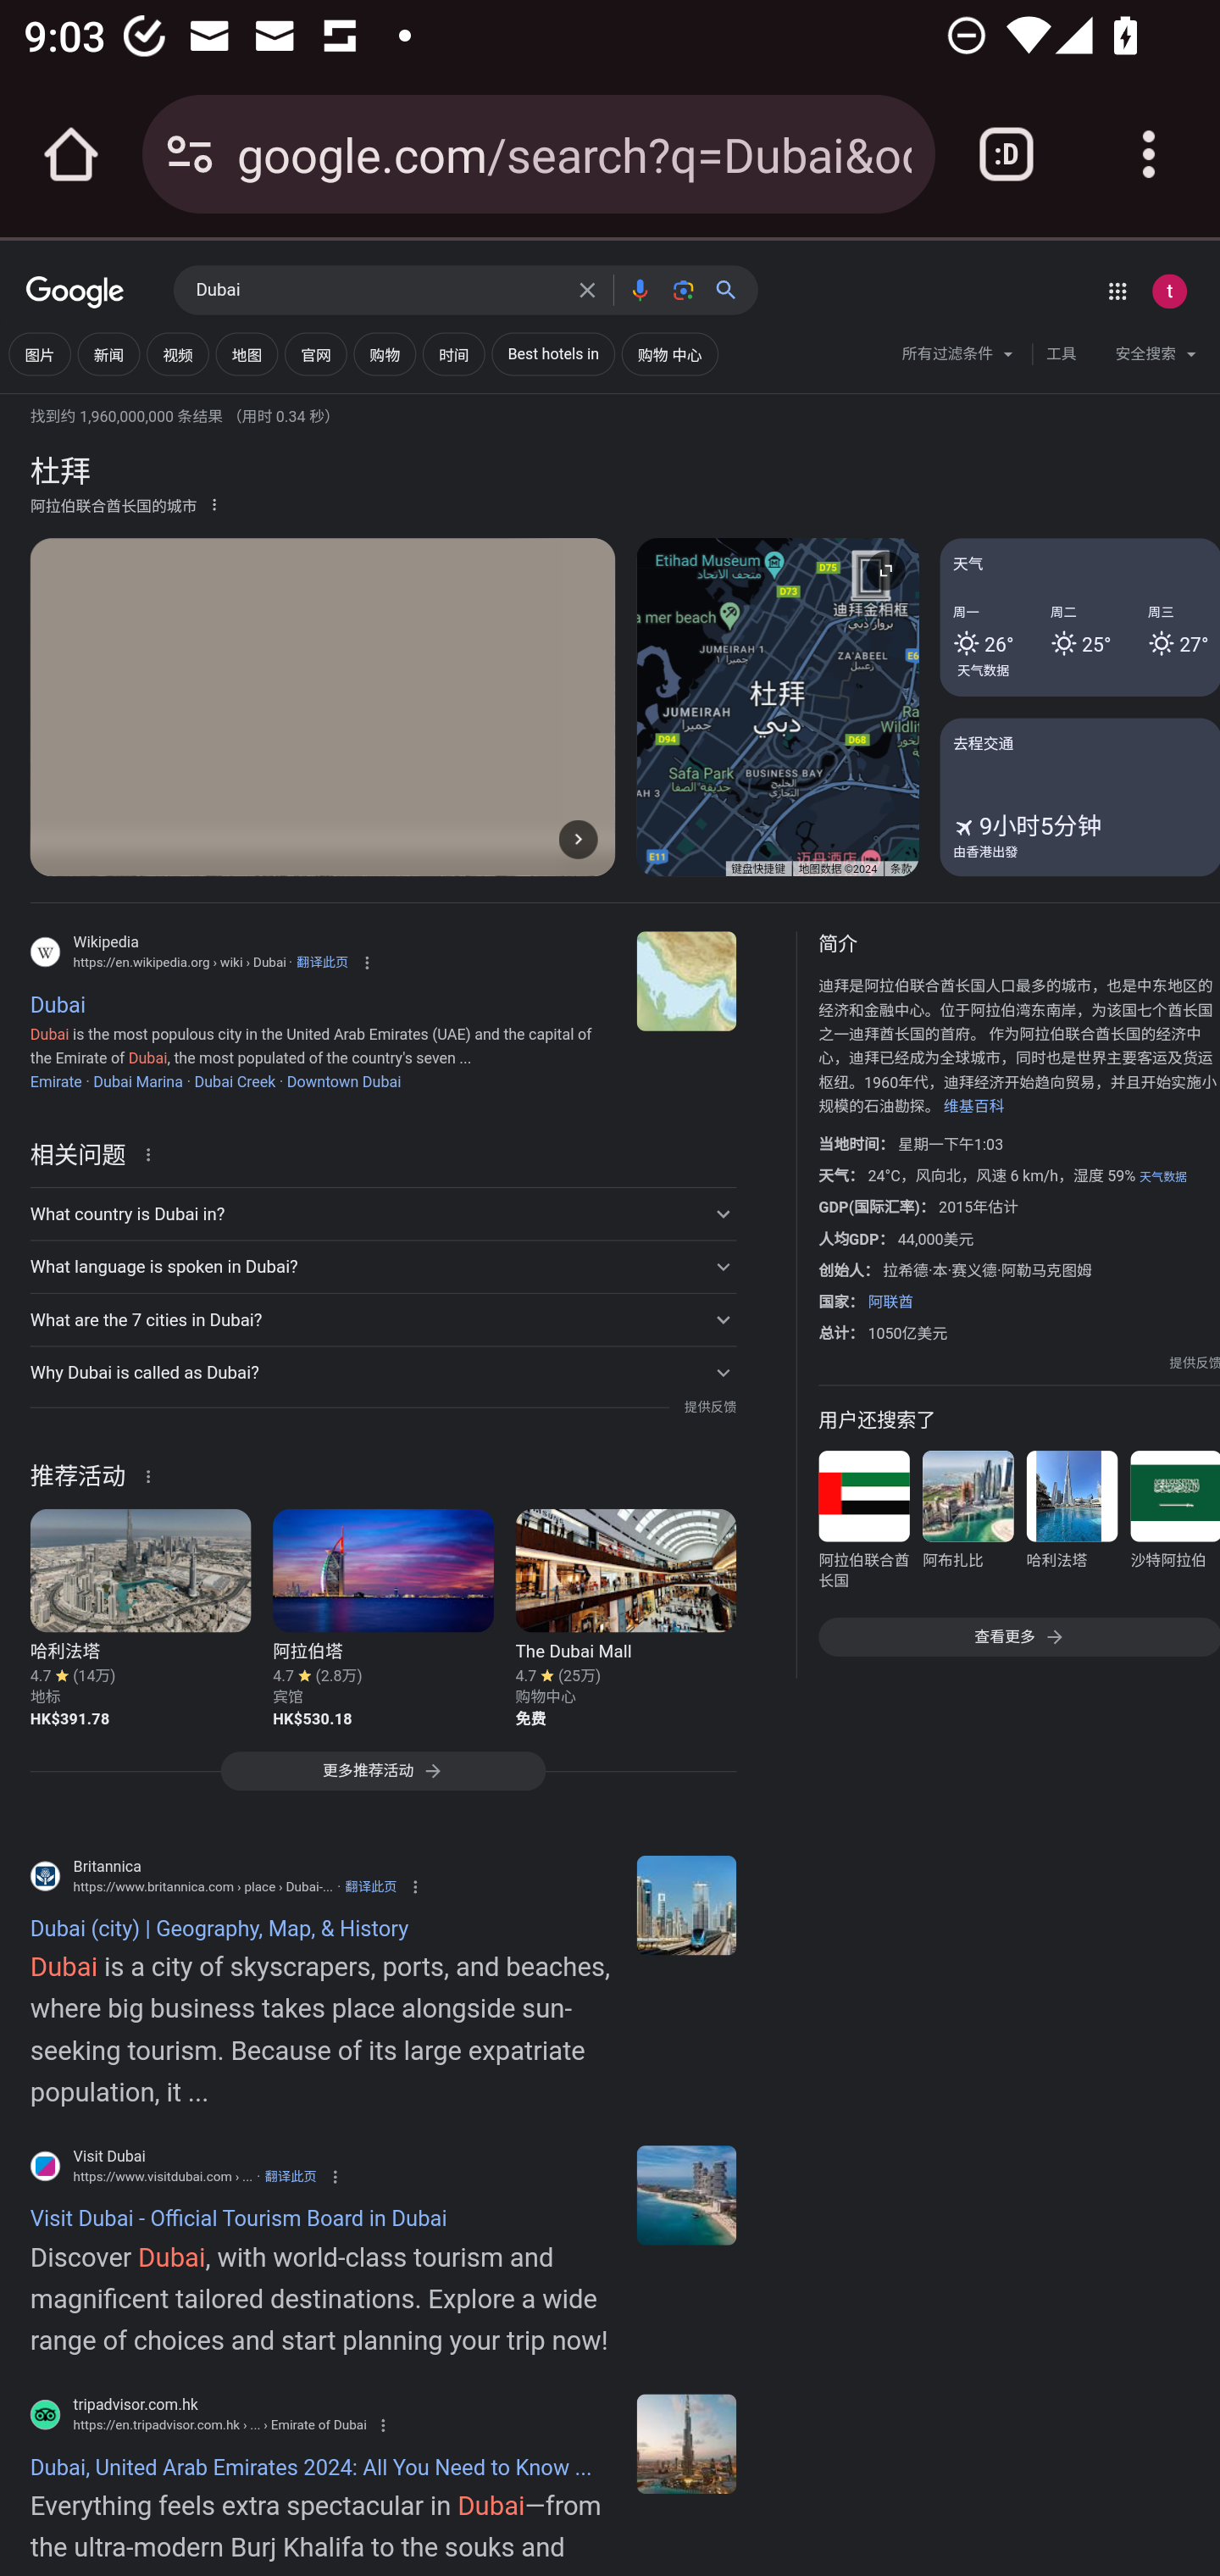 This screenshot has height=2576, width=1220. Describe the element at coordinates (974, 1107) in the screenshot. I see `维基百科` at that location.